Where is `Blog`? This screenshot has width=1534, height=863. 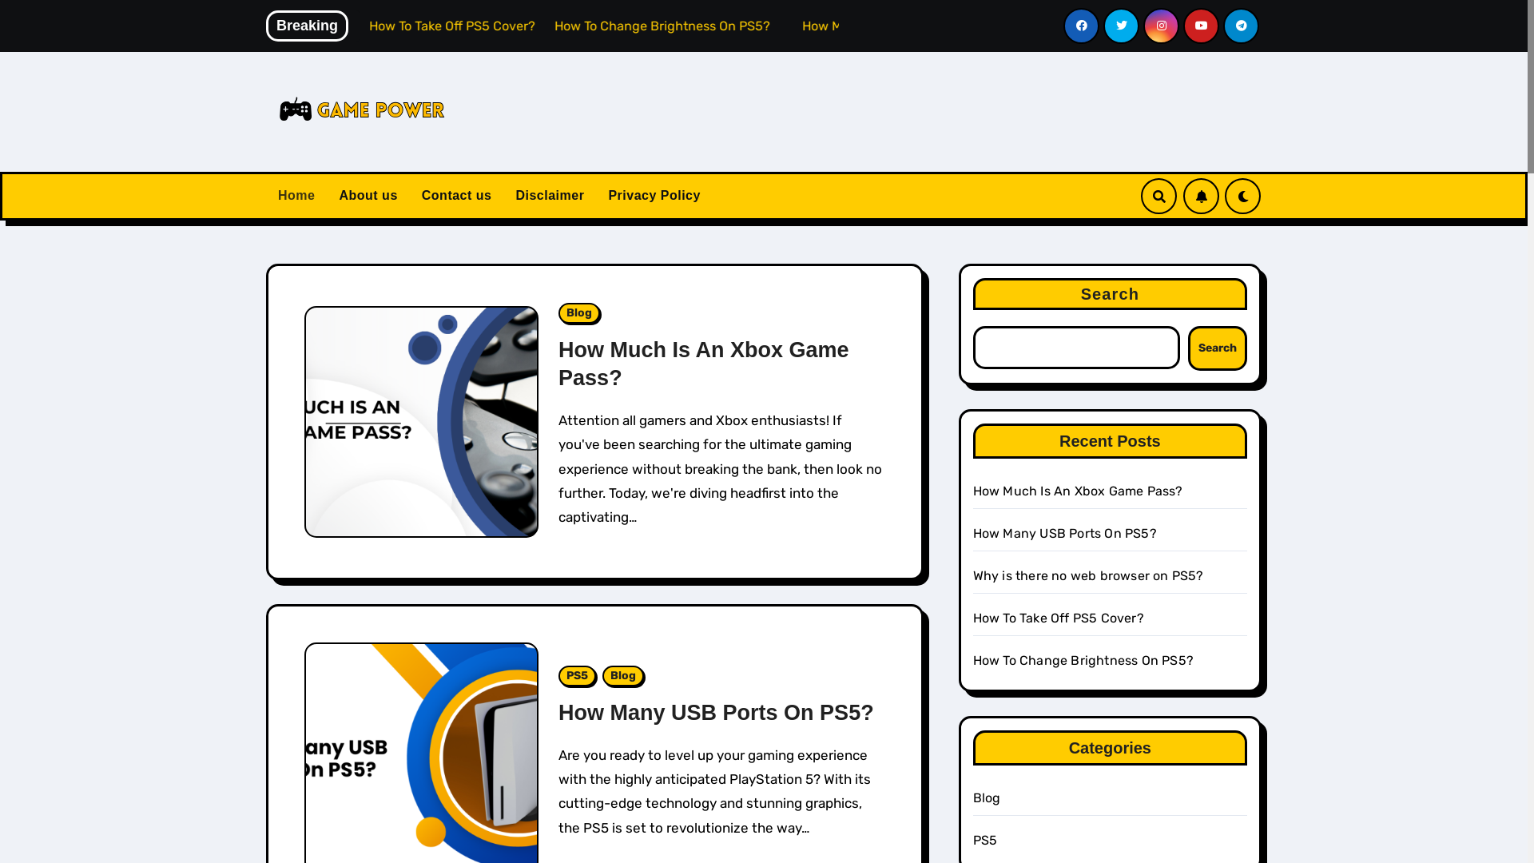
Blog is located at coordinates (623, 676).